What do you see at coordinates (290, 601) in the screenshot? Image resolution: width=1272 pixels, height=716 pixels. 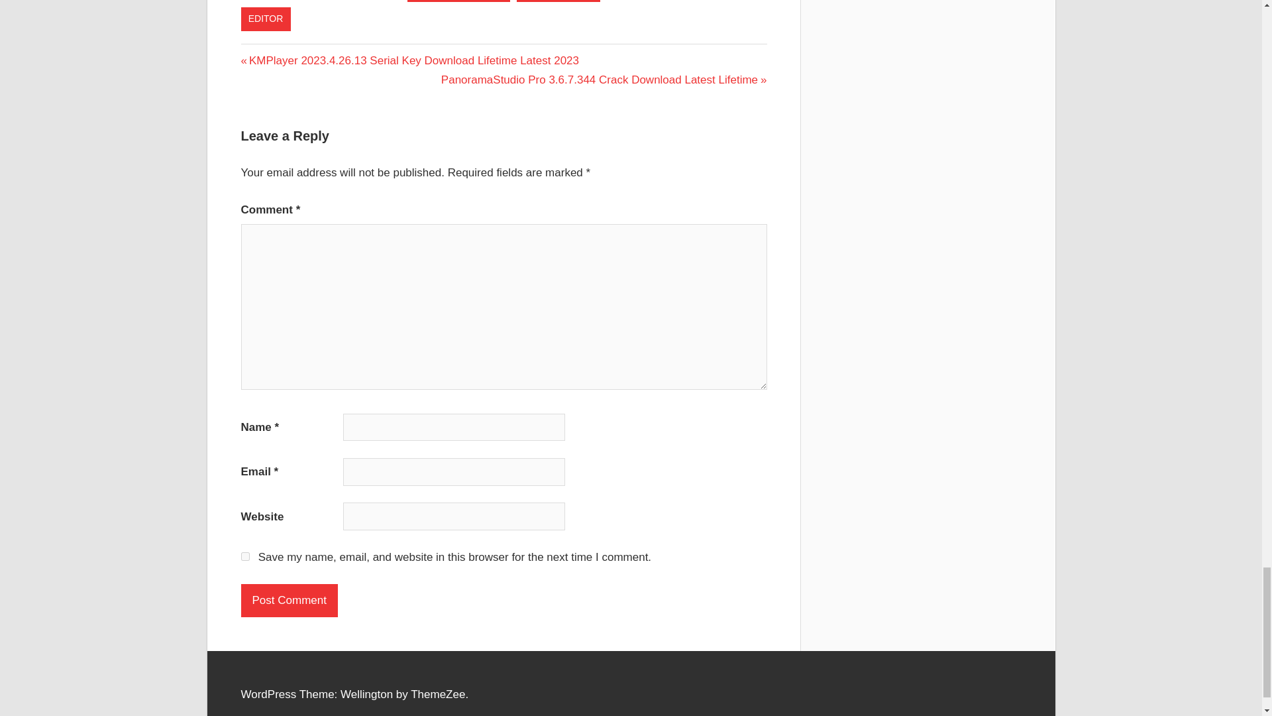 I see `Post Comment` at bounding box center [290, 601].